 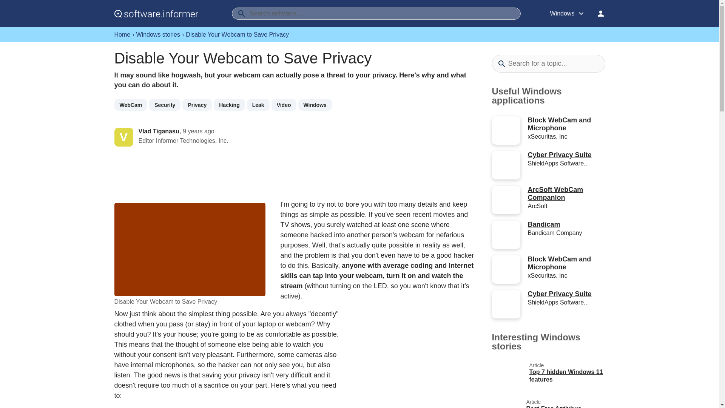 What do you see at coordinates (560, 155) in the screenshot?
I see `Cyber Privacy Suite` at bounding box center [560, 155].